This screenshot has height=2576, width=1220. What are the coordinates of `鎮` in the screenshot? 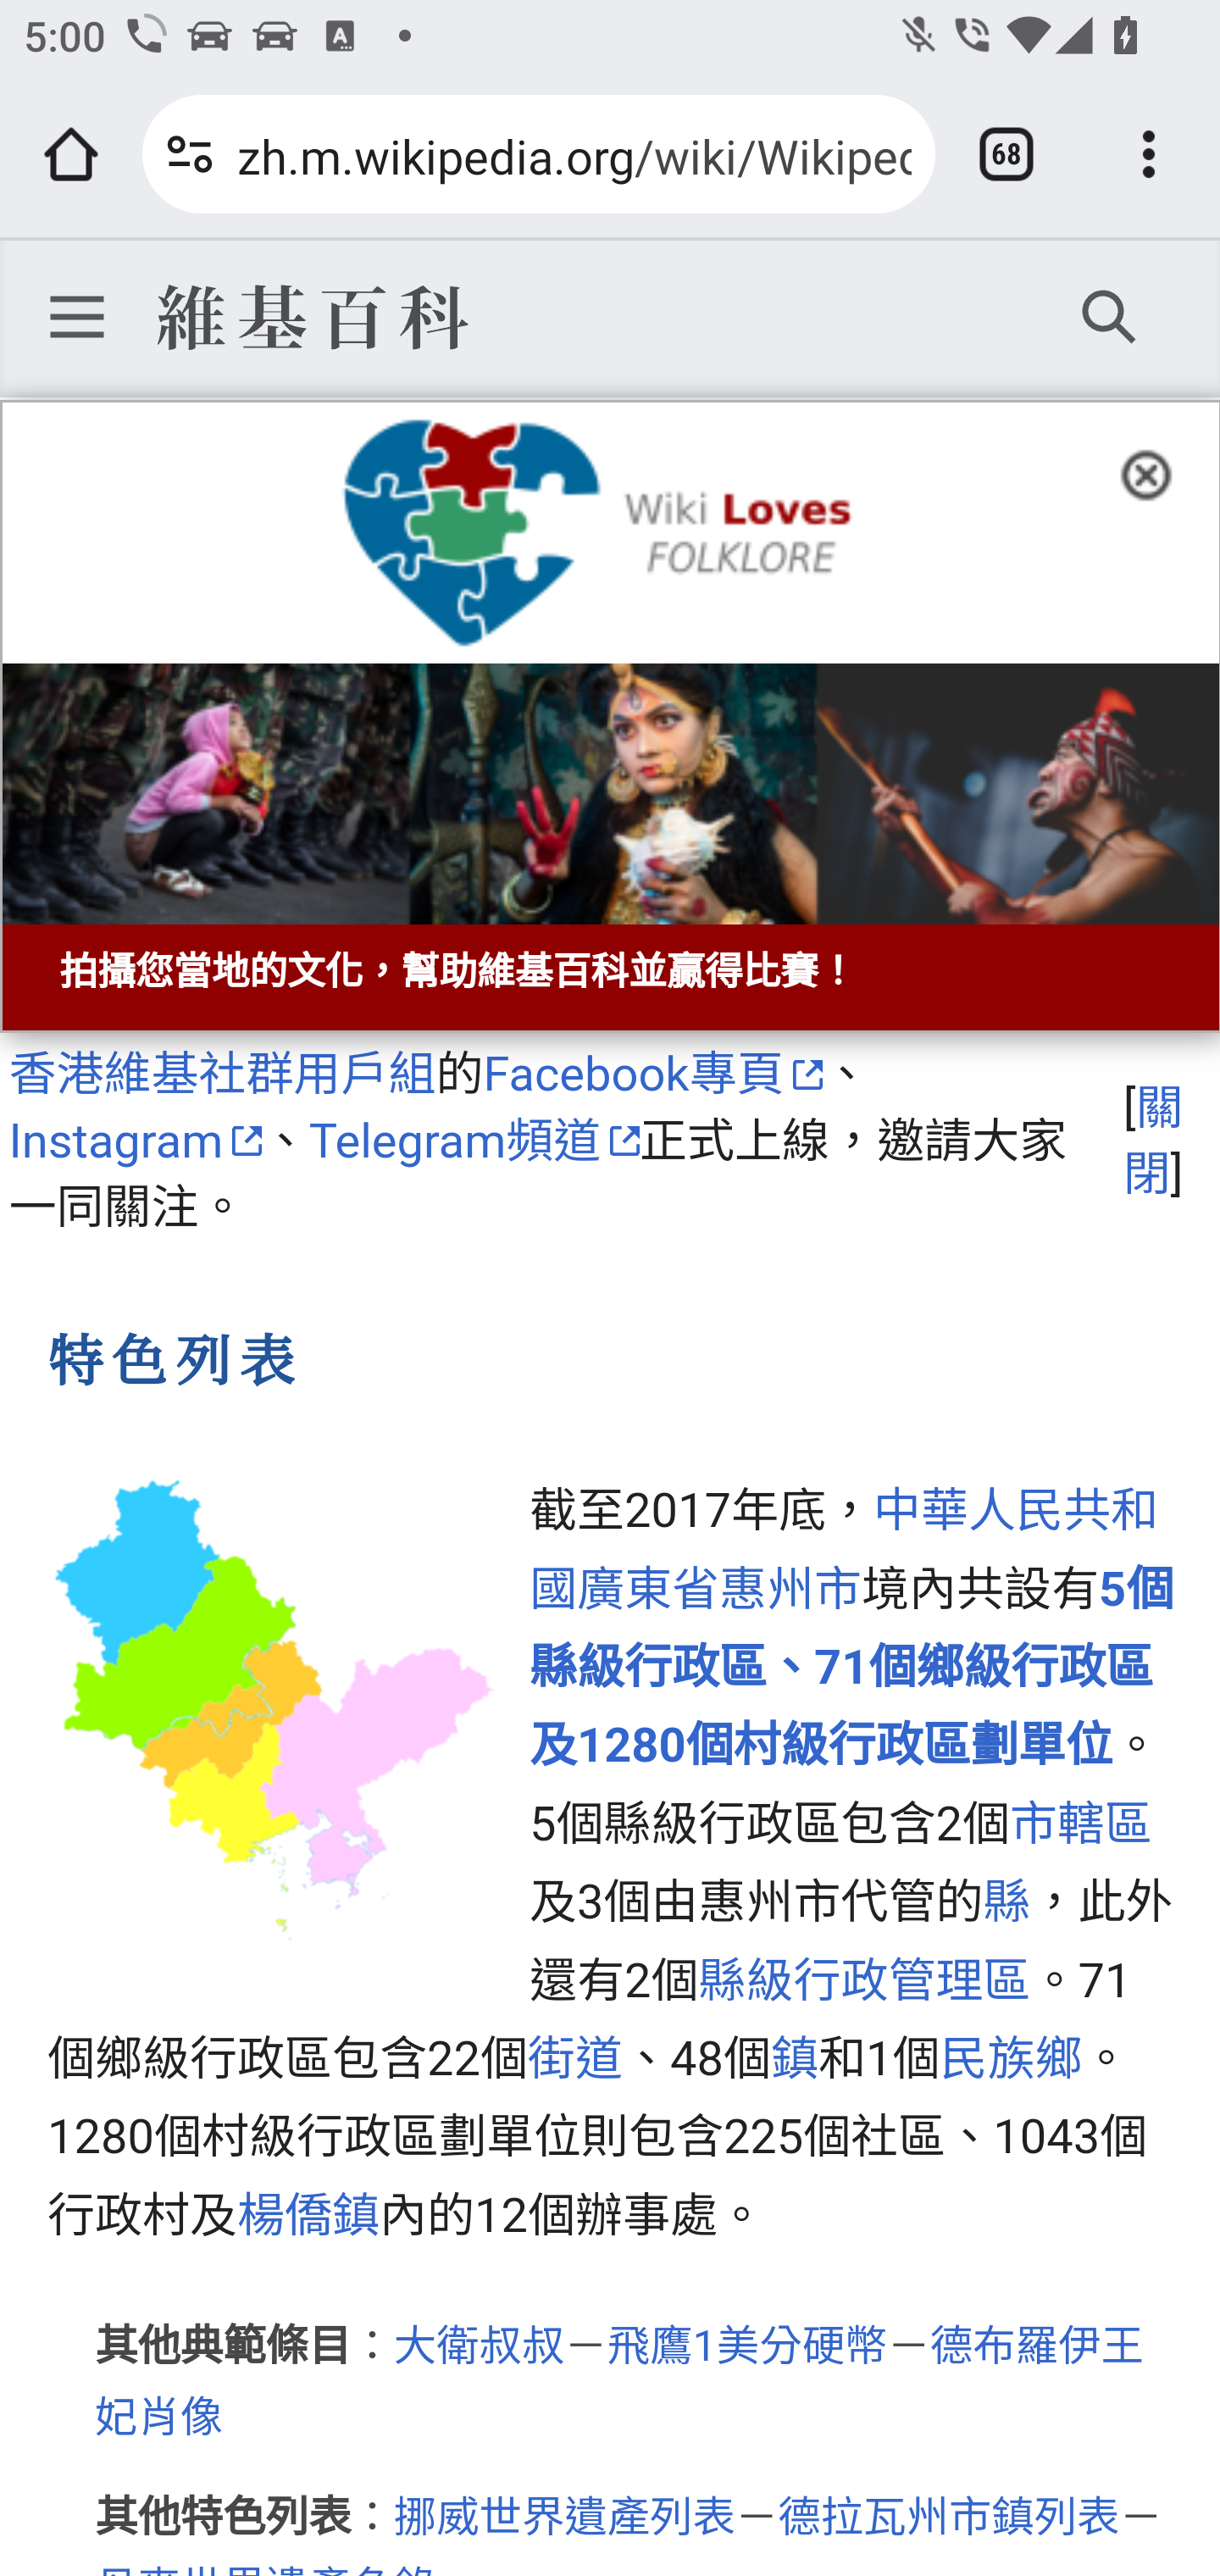 It's located at (793, 2059).